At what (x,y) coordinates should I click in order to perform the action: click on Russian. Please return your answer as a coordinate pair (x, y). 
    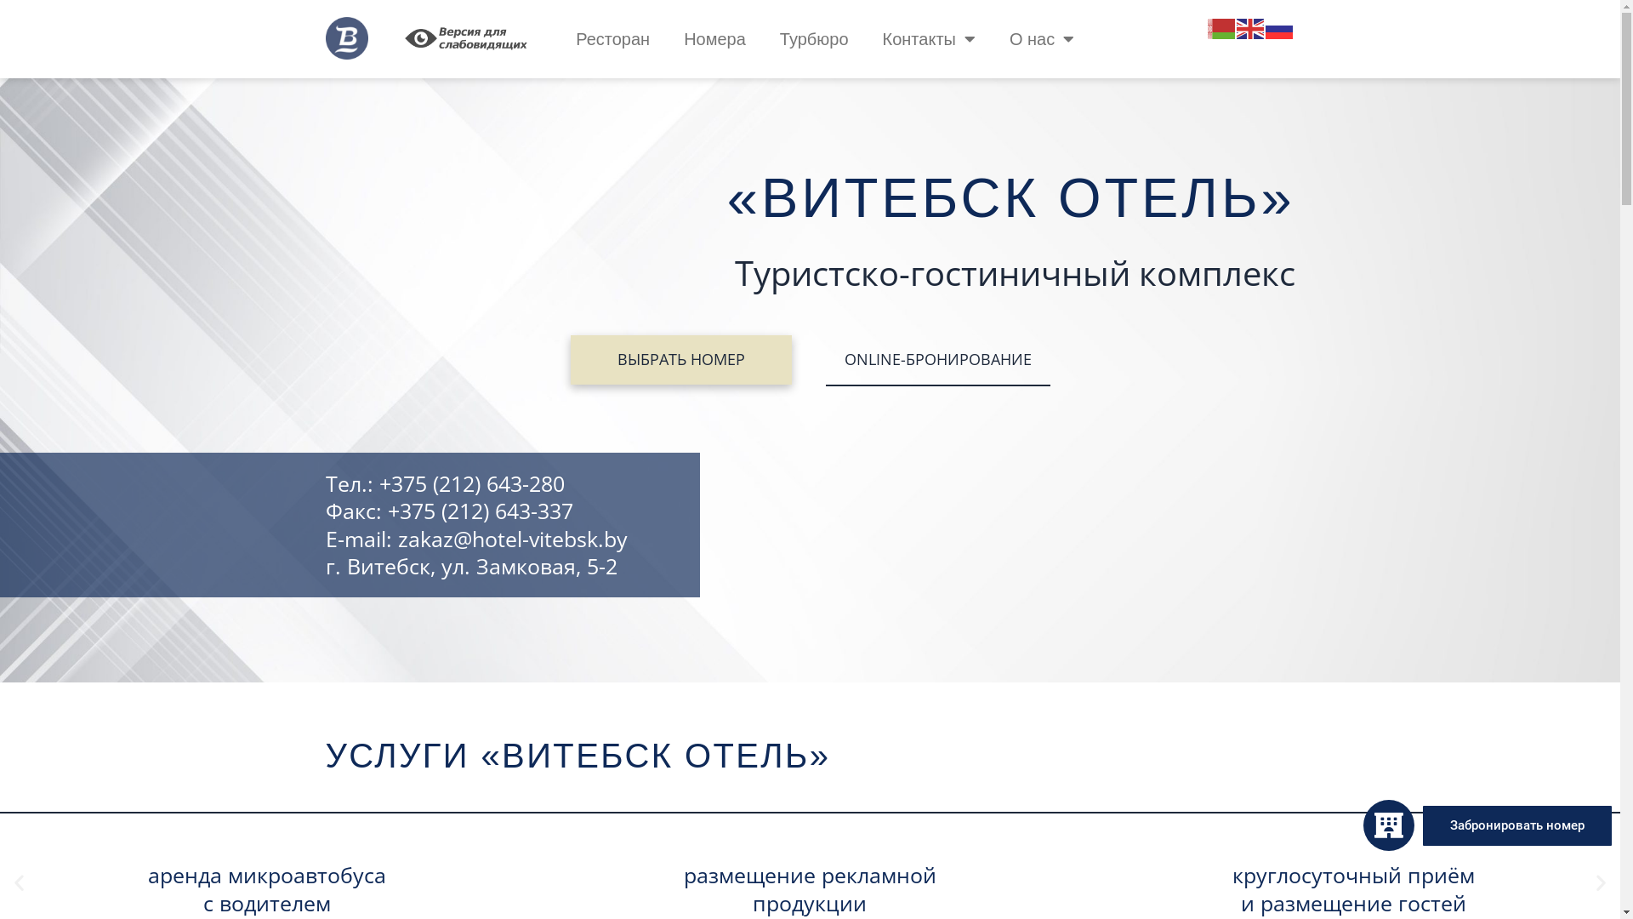
    Looking at the image, I should click on (1280, 27).